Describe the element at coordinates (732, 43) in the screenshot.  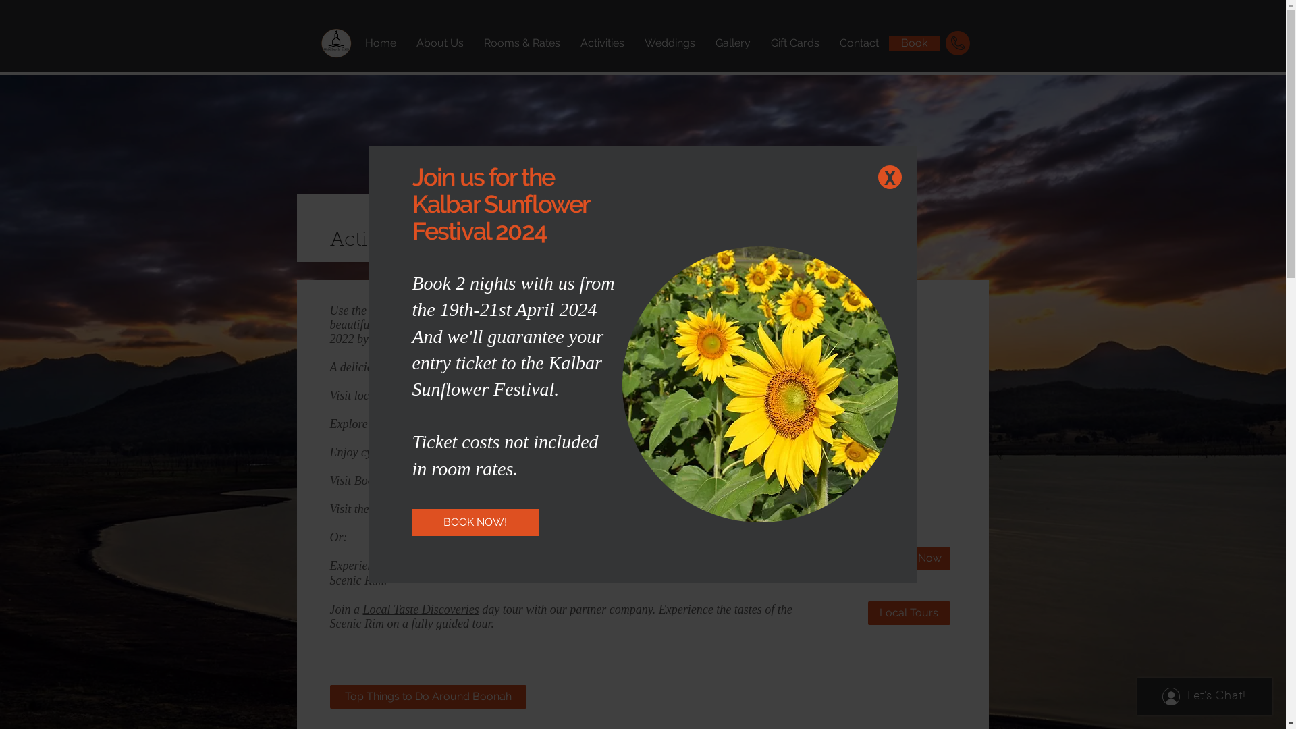
I see `Gallery` at that location.